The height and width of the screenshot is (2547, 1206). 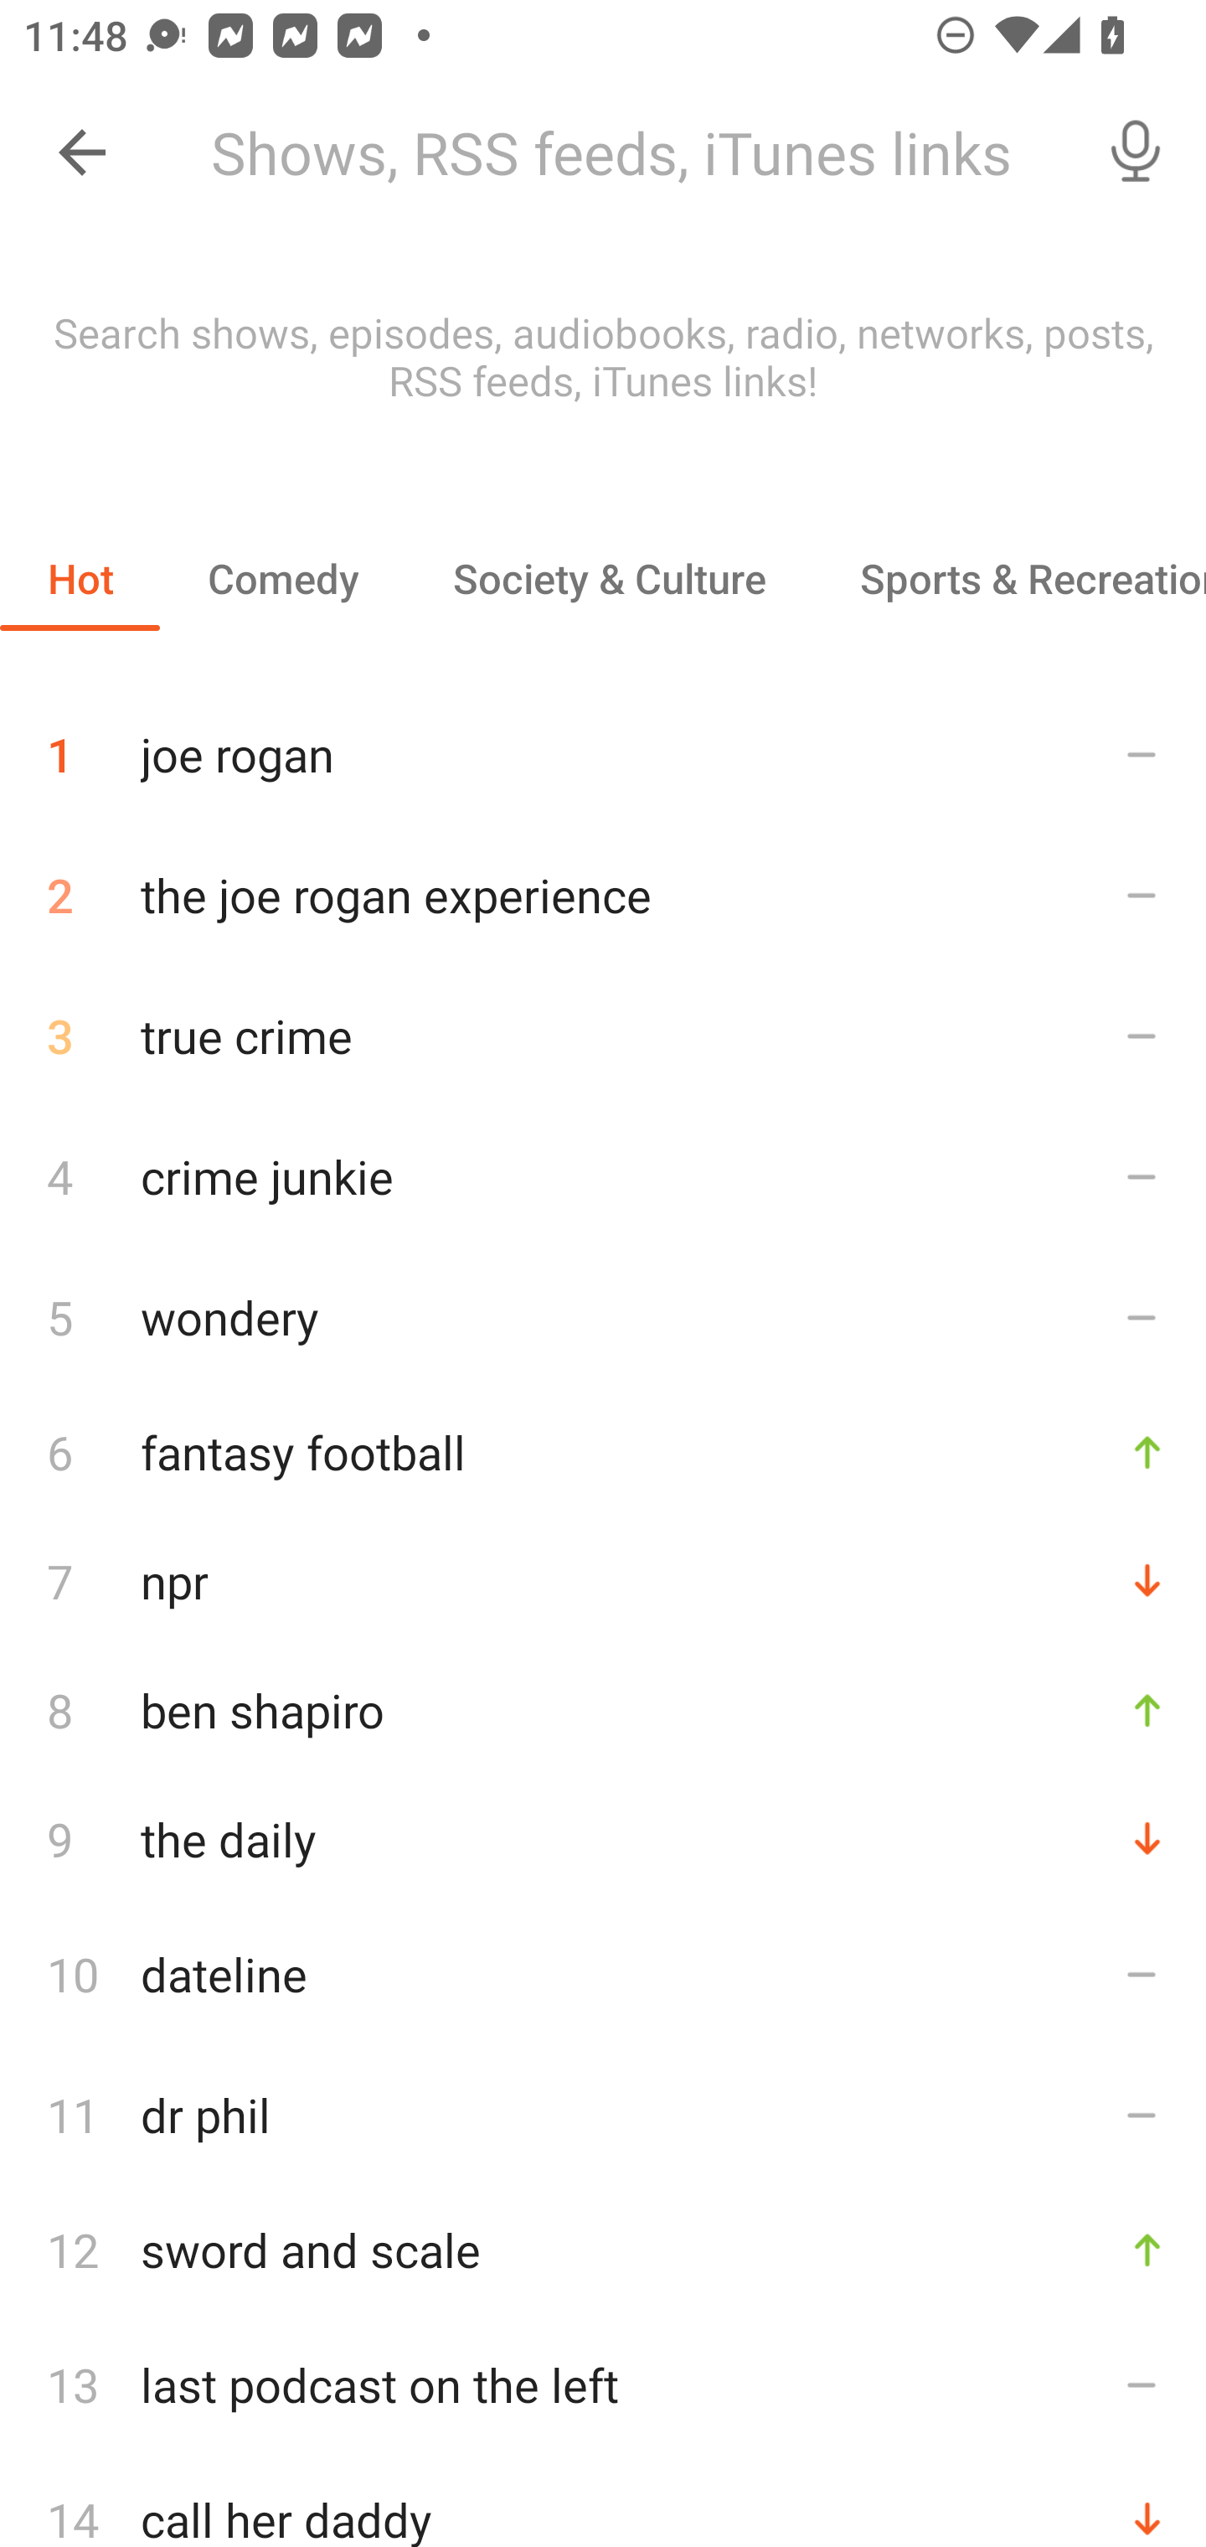 What do you see at coordinates (603, 1709) in the screenshot?
I see `8 ben shapiro` at bounding box center [603, 1709].